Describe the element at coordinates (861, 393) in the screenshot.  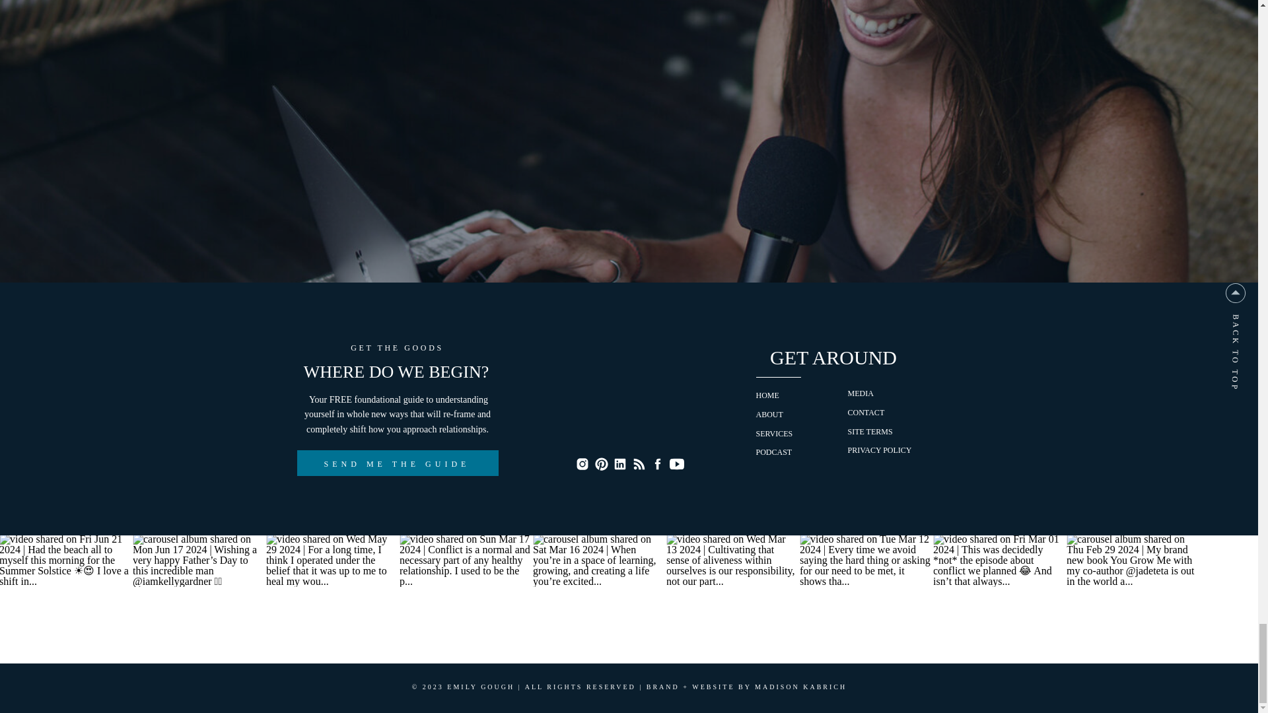
I see `MEDIA` at that location.